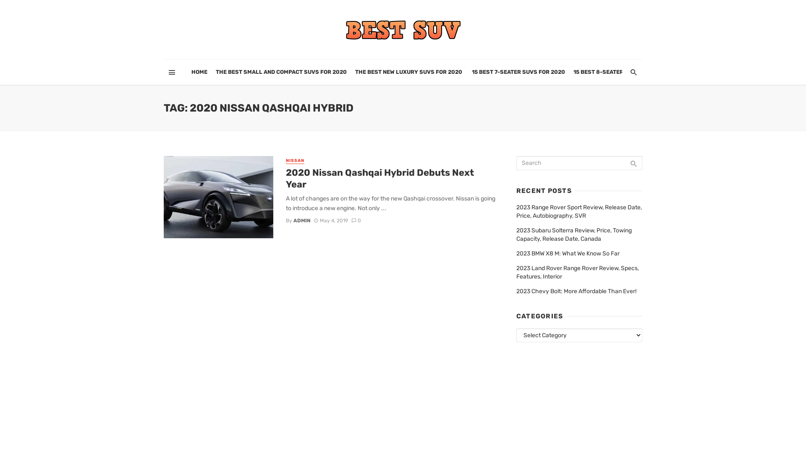 This screenshot has width=806, height=453. Describe the element at coordinates (199, 72) in the screenshot. I see `HOME` at that location.